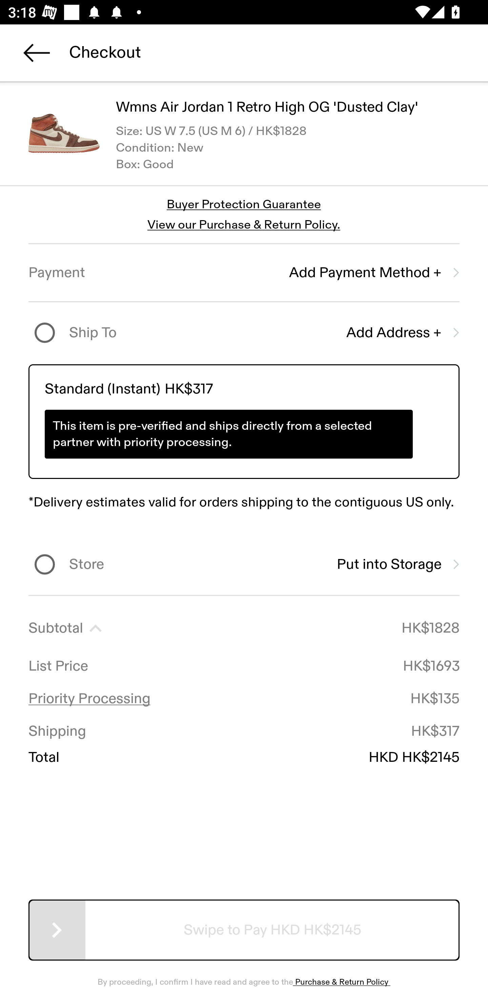  I want to click on Subtotal HK$1828, so click(244, 628).